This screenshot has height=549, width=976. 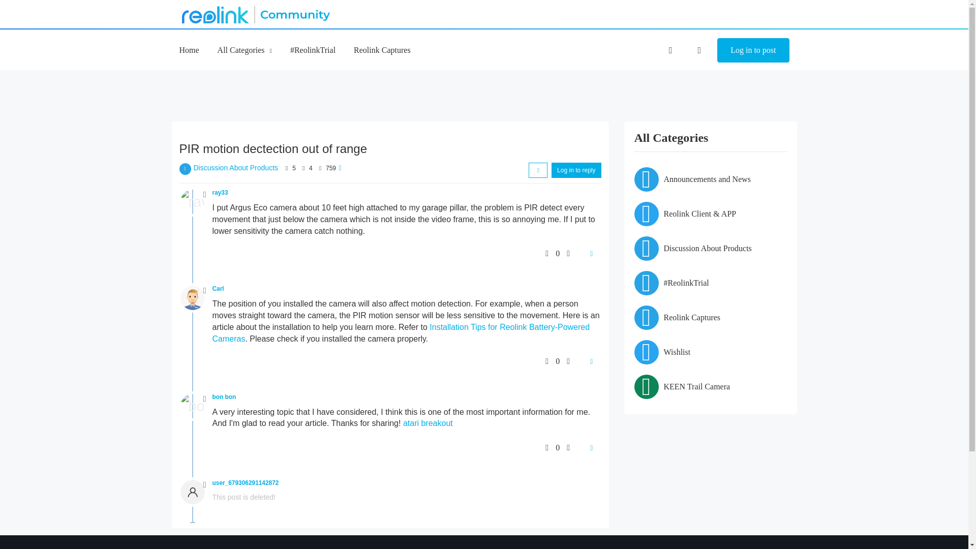 I want to click on Home, so click(x=189, y=50).